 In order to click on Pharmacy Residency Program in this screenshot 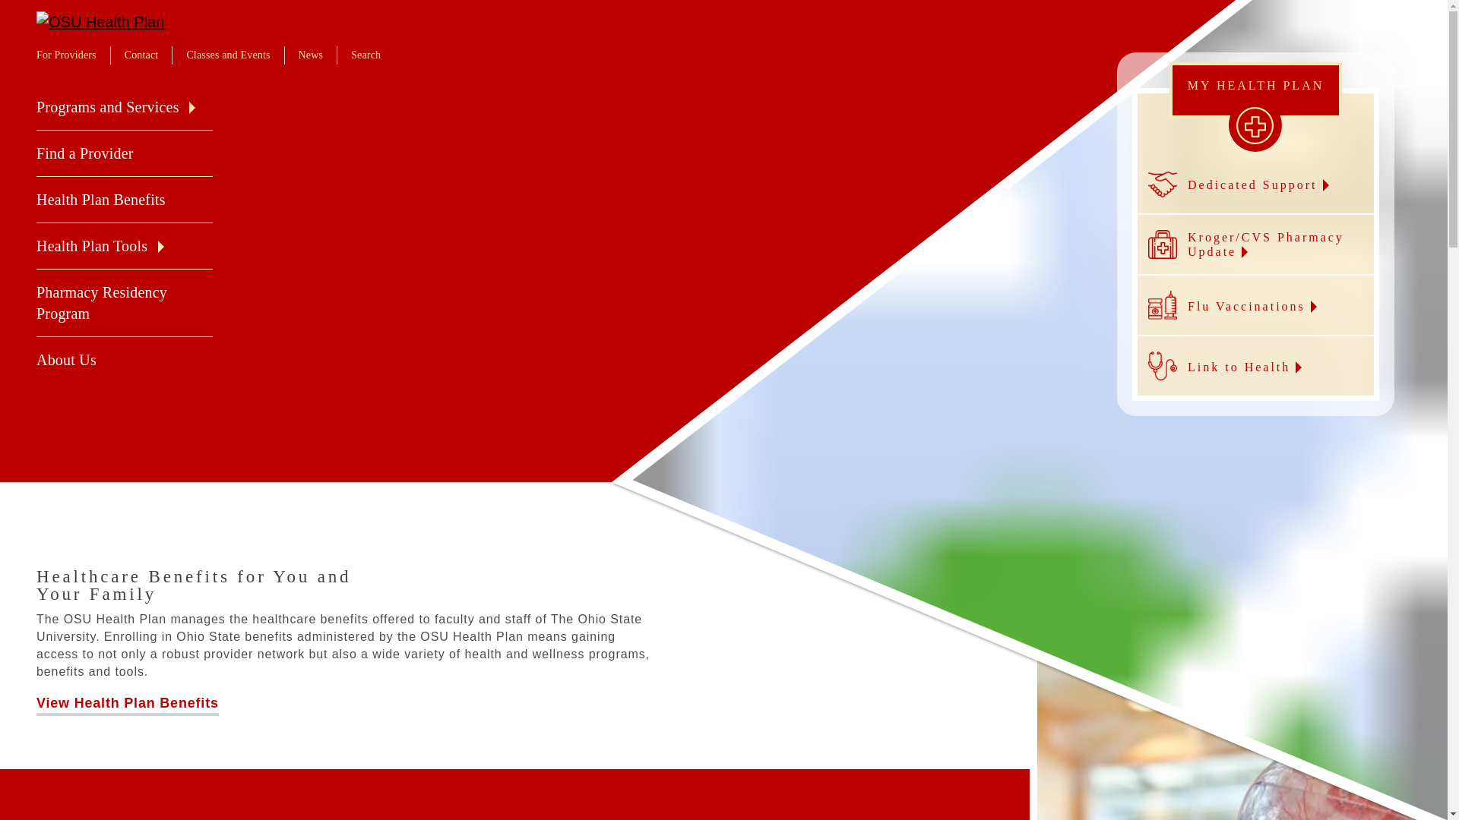, I will do `click(102, 302)`.